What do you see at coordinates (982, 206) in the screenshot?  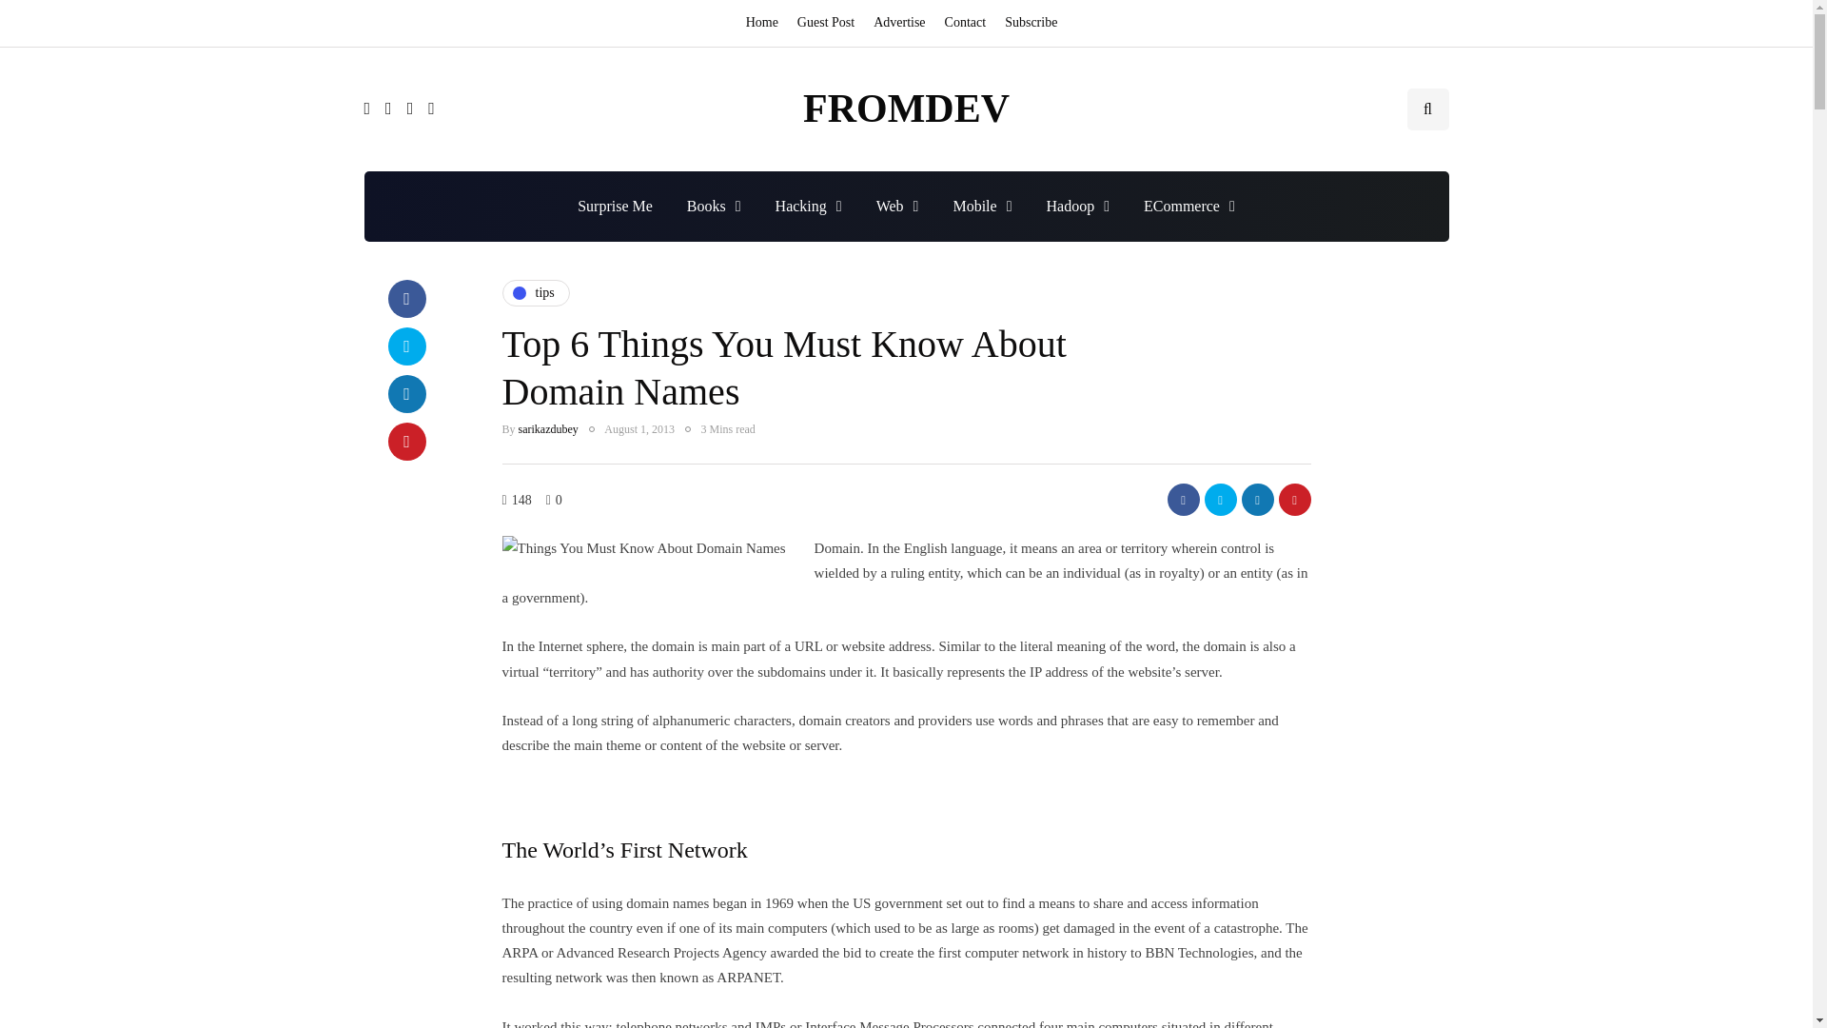 I see `Mobile` at bounding box center [982, 206].